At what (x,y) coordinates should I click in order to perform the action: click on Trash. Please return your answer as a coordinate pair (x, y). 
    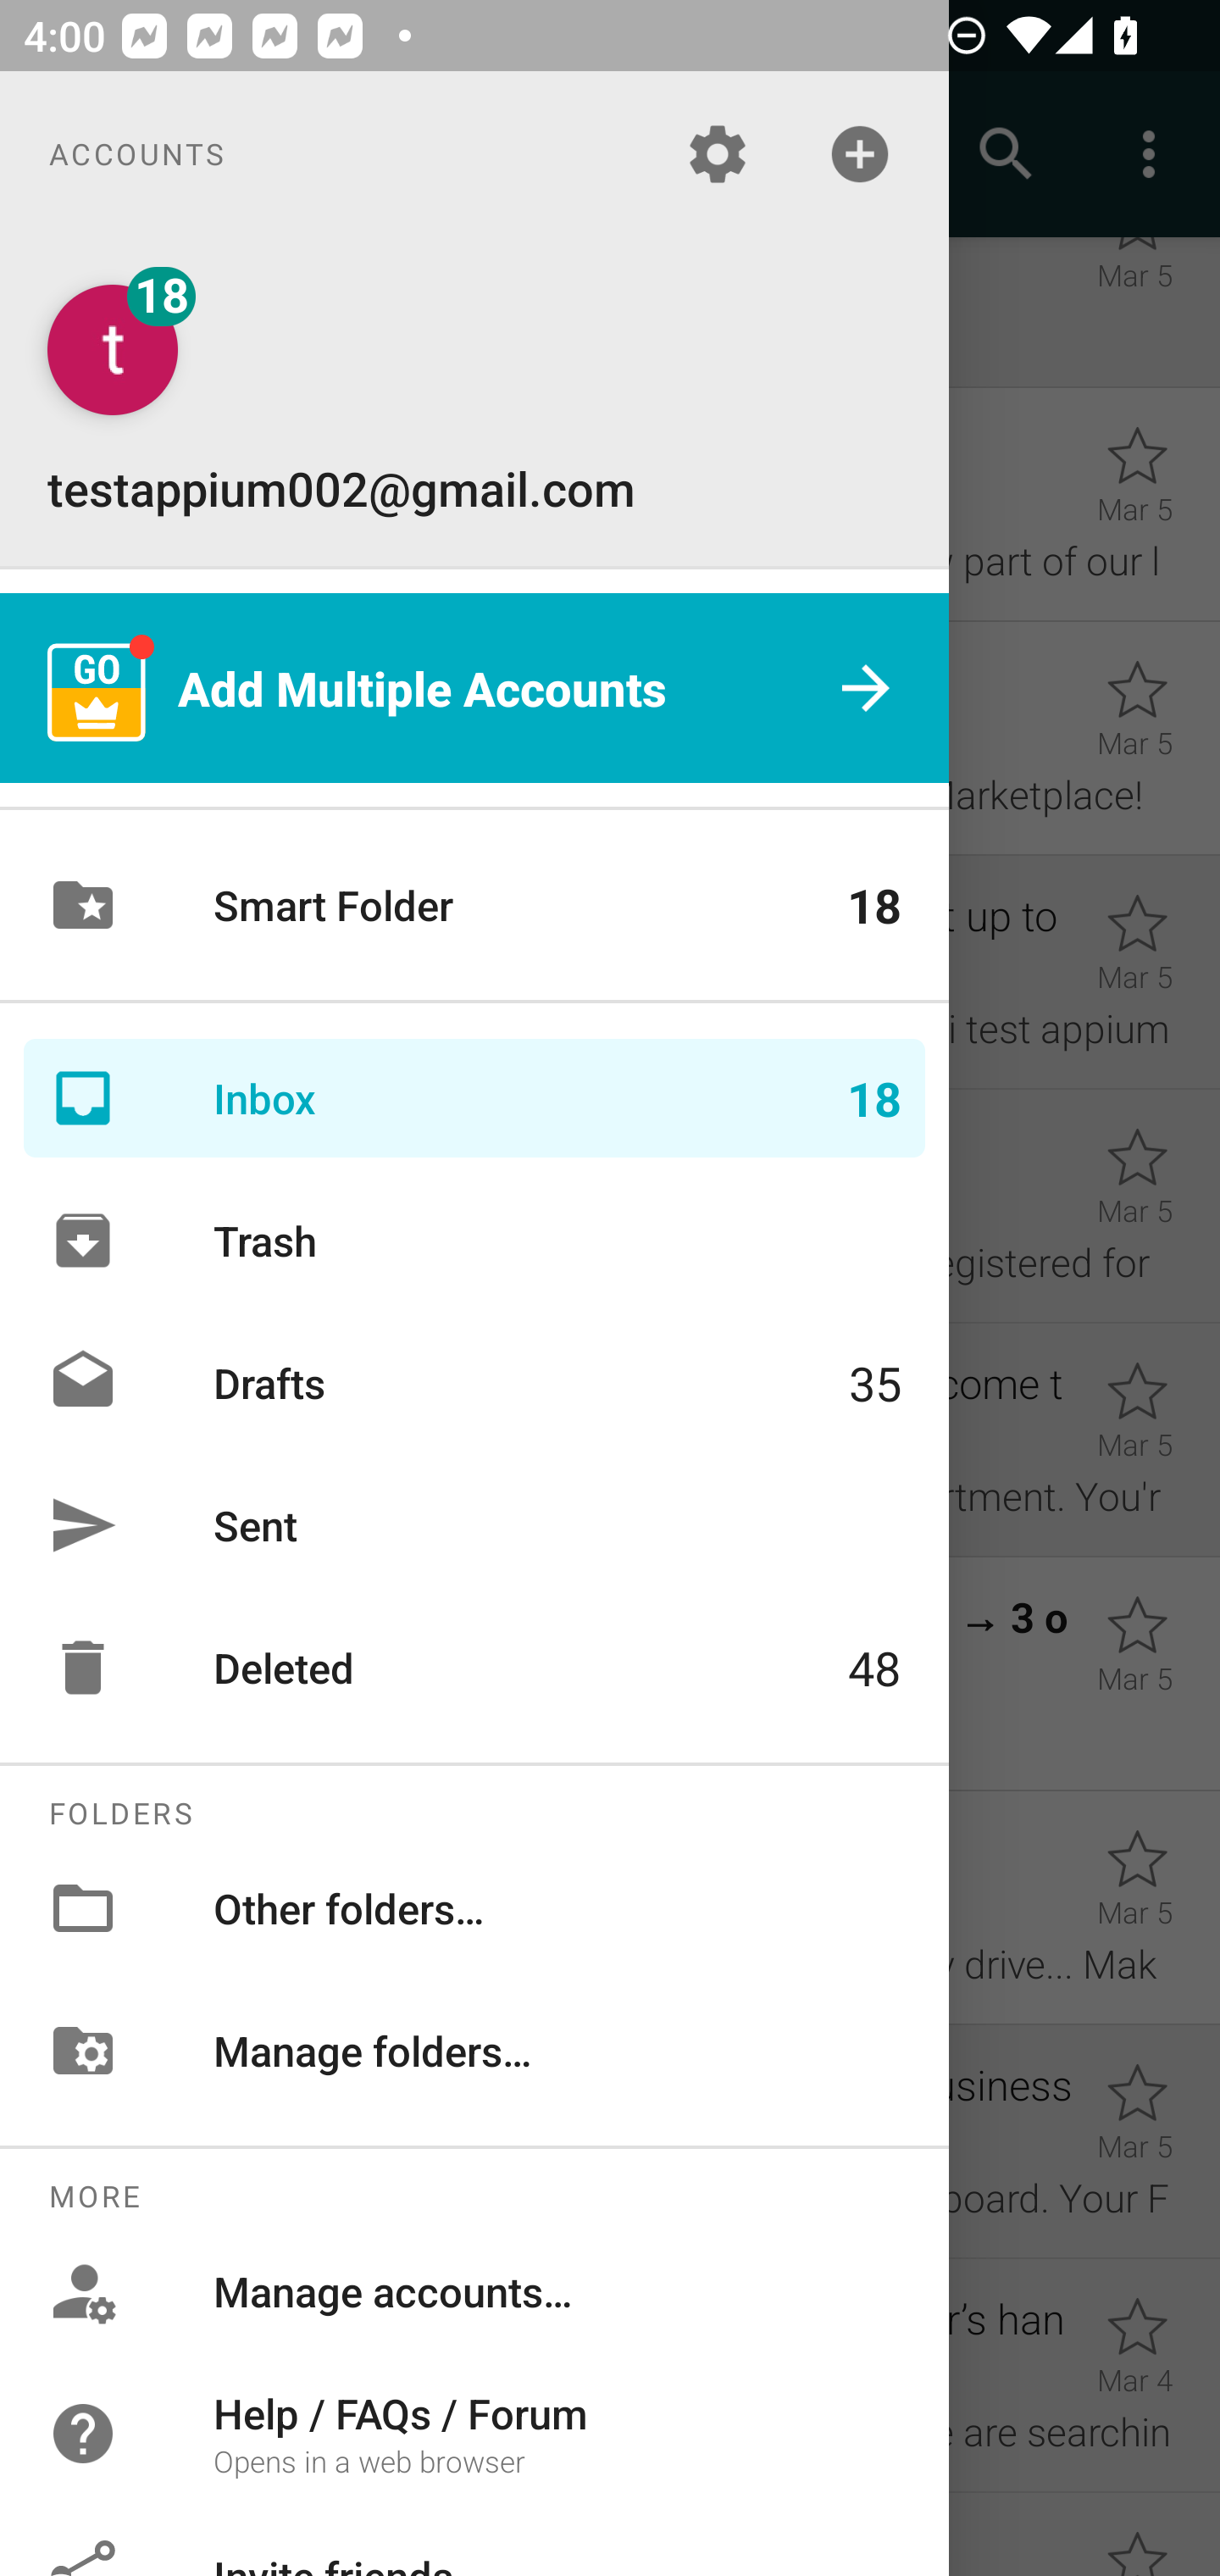
    Looking at the image, I should click on (474, 1241).